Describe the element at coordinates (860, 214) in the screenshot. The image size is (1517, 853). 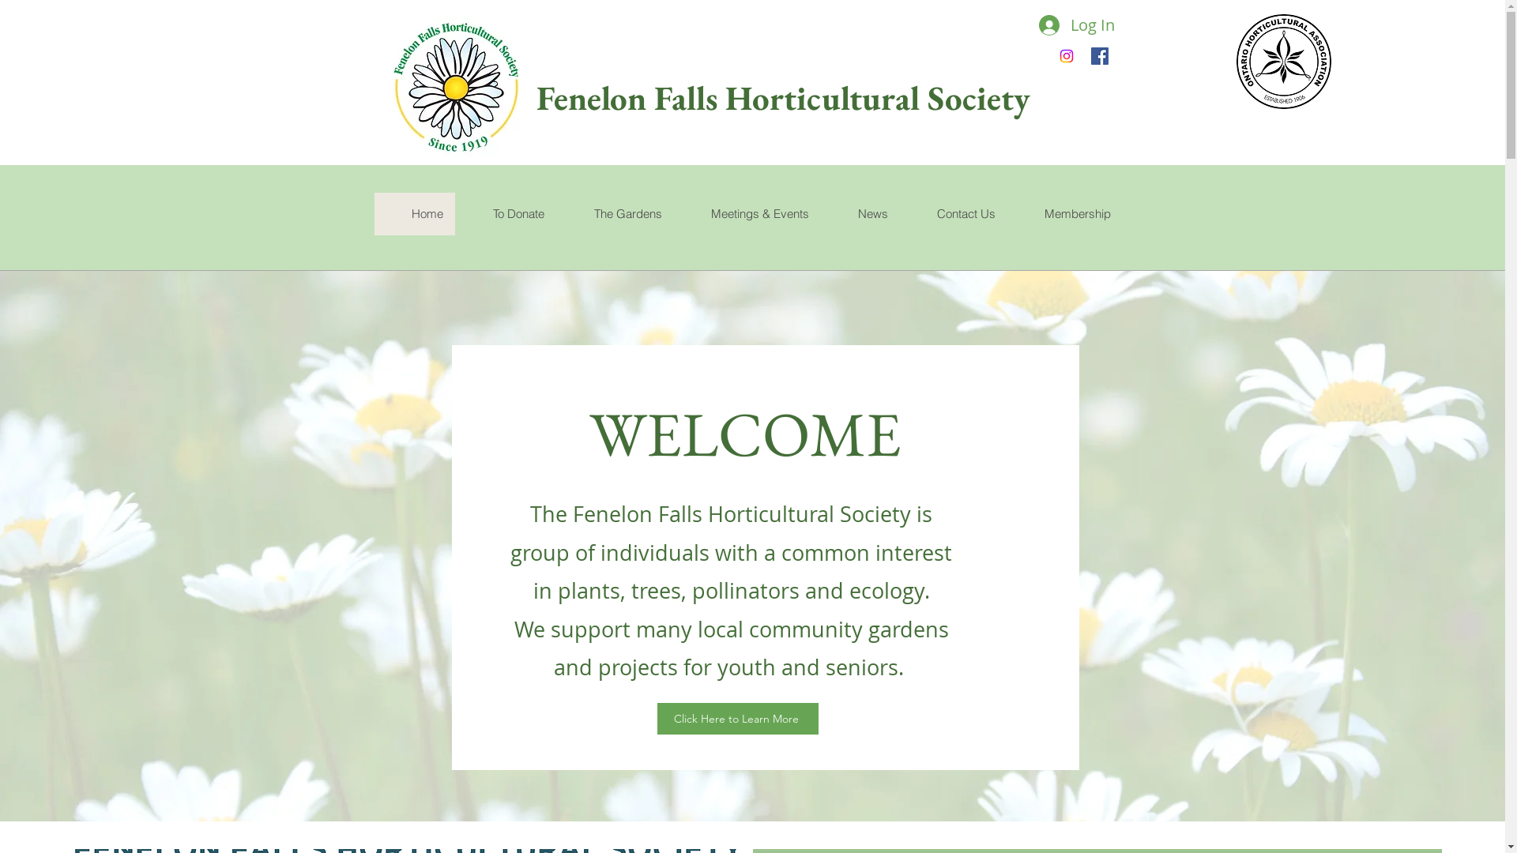
I see `News` at that location.